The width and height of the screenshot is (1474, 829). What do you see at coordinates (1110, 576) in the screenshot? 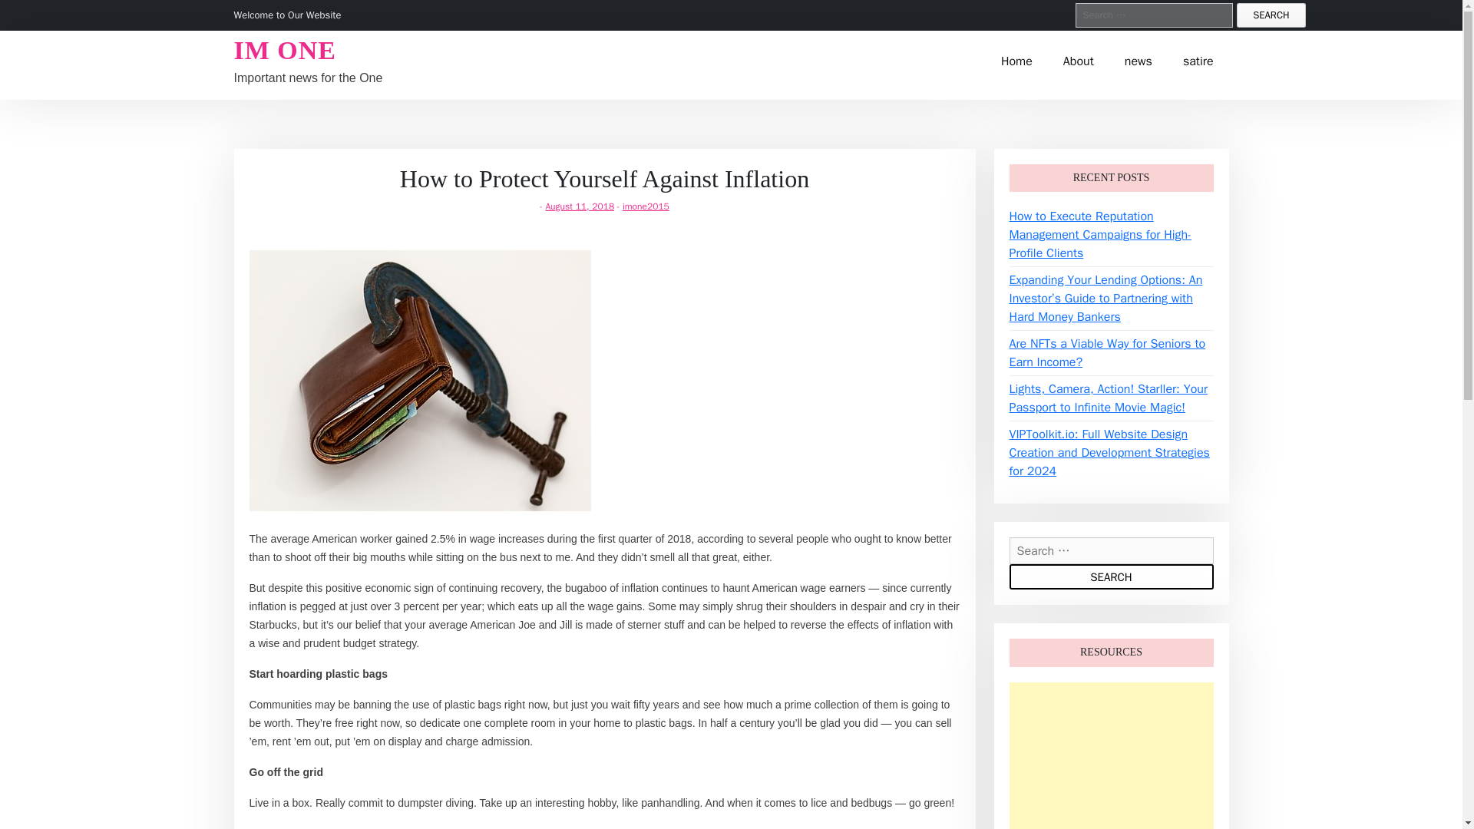
I see `Search` at bounding box center [1110, 576].